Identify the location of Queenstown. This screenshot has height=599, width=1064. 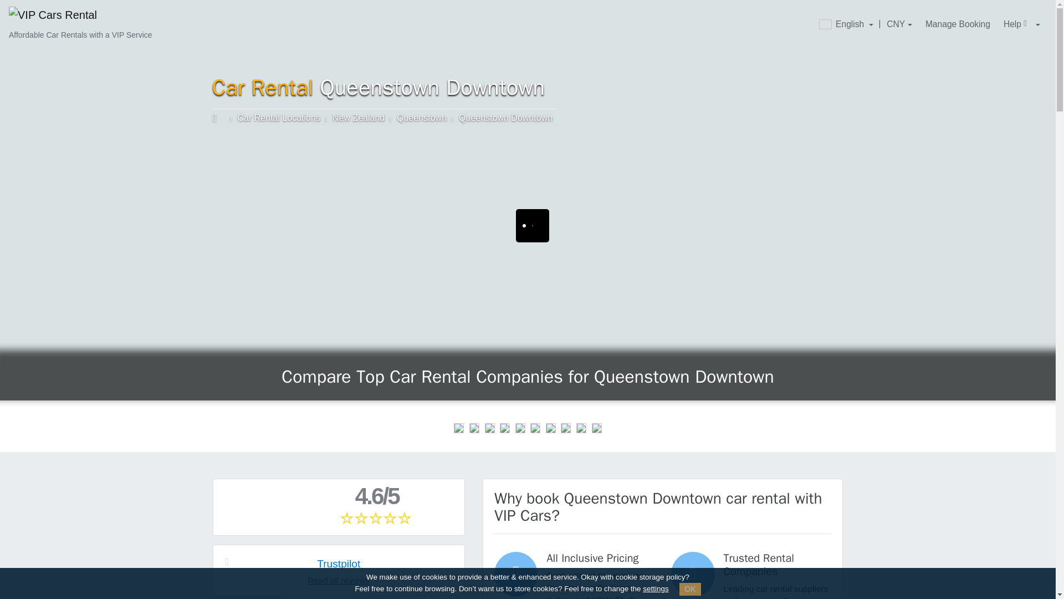
(422, 118).